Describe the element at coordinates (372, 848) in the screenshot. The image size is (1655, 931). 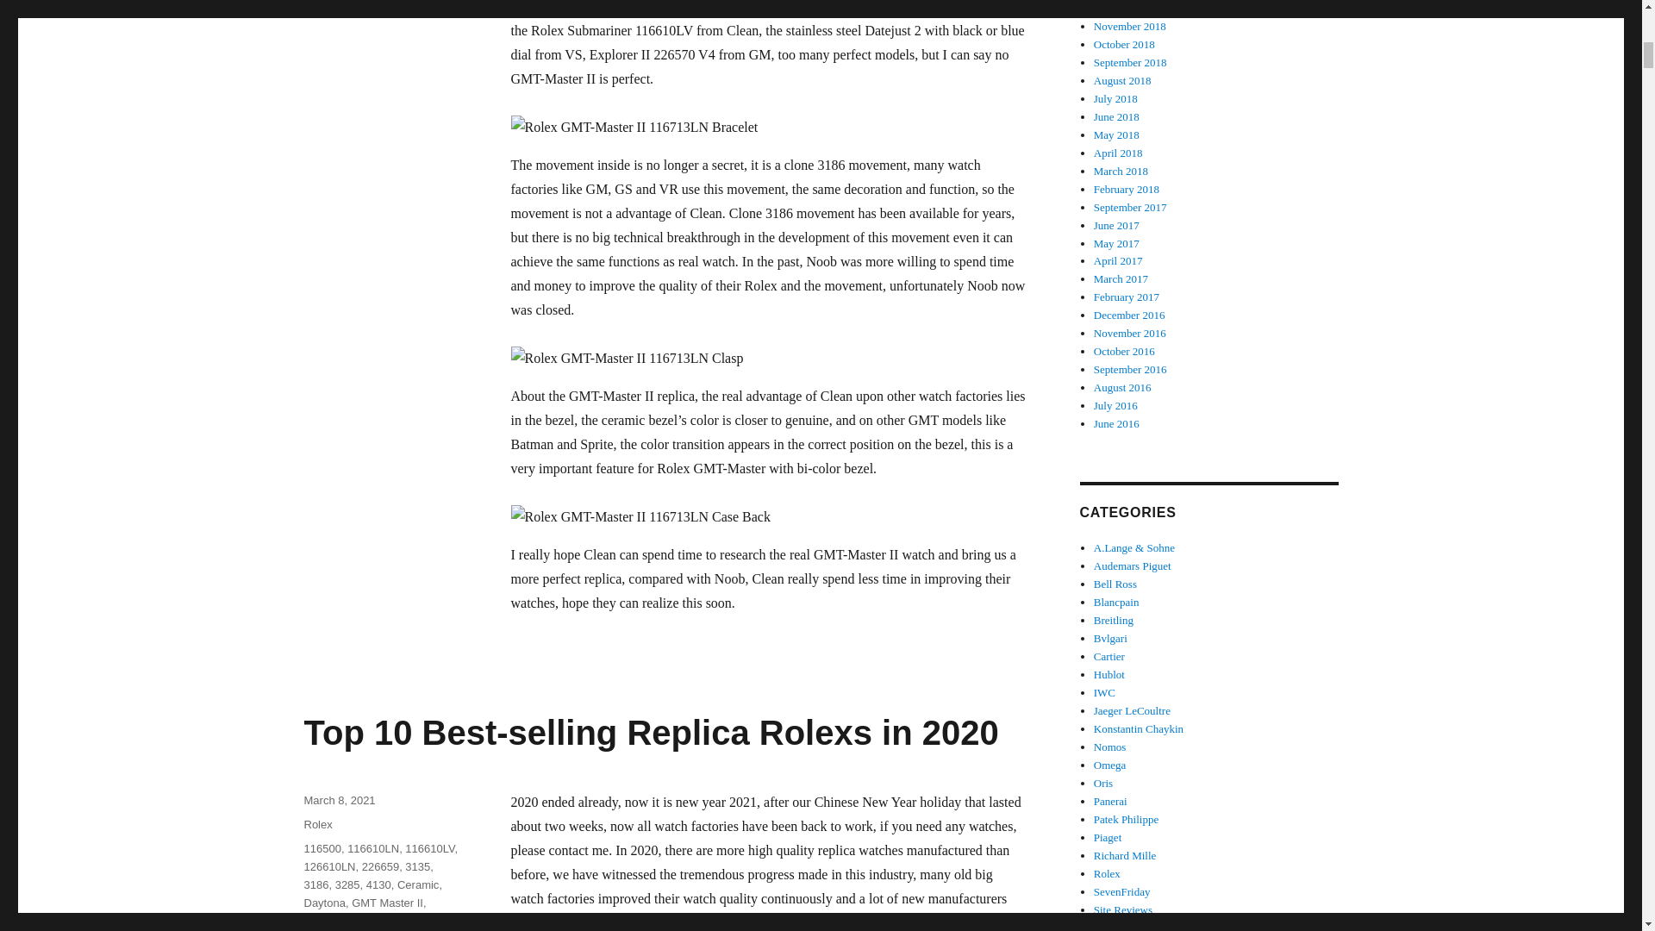
I see `116610LN` at that location.